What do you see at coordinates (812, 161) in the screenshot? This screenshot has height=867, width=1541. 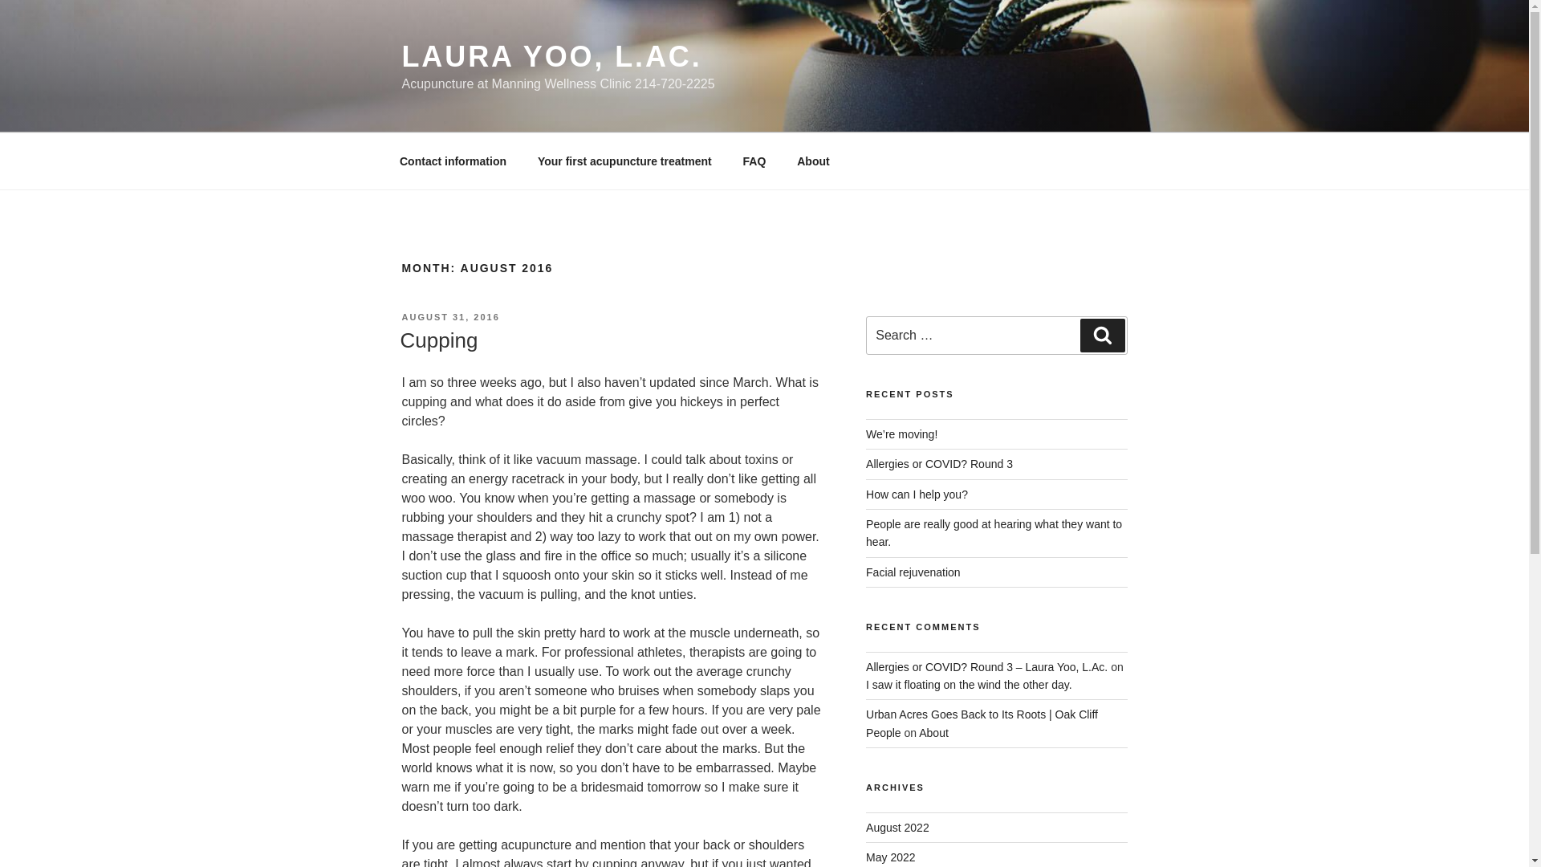 I see `About` at bounding box center [812, 161].